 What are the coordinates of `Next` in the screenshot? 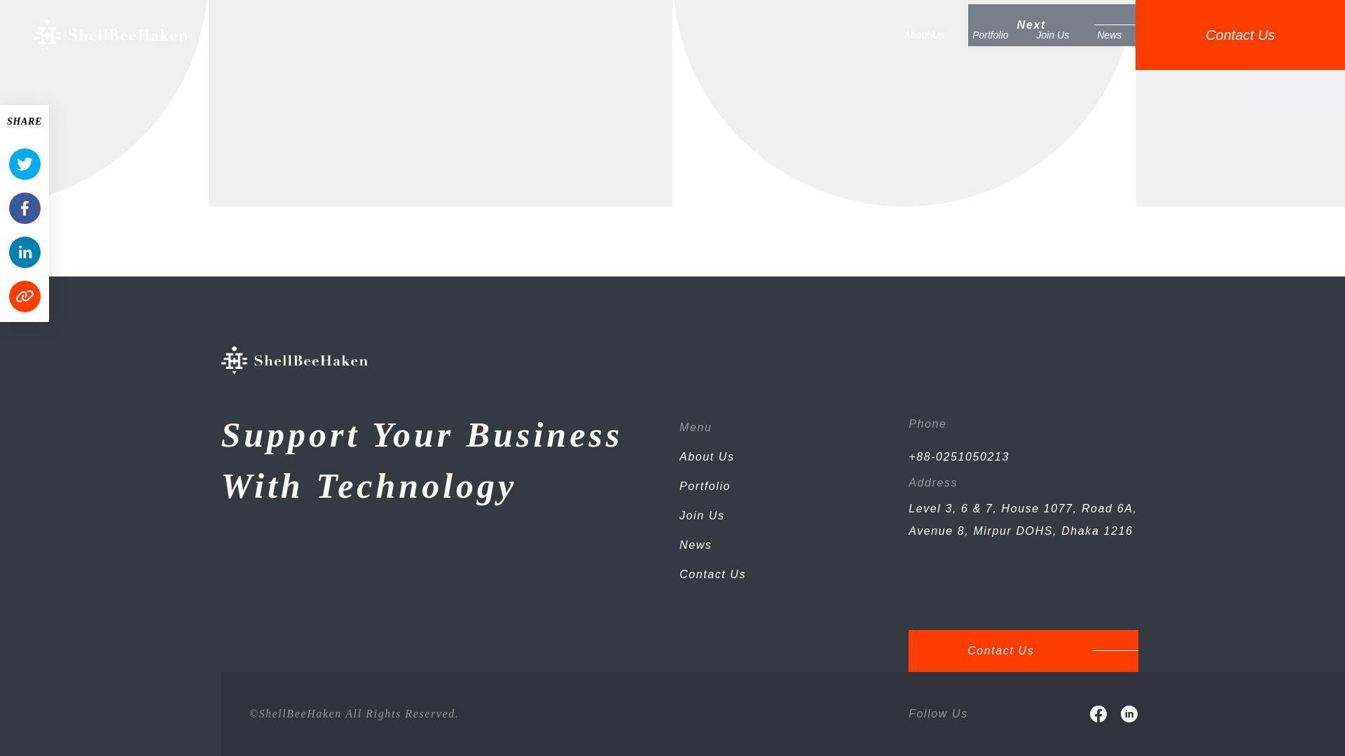 It's located at (1052, 25).